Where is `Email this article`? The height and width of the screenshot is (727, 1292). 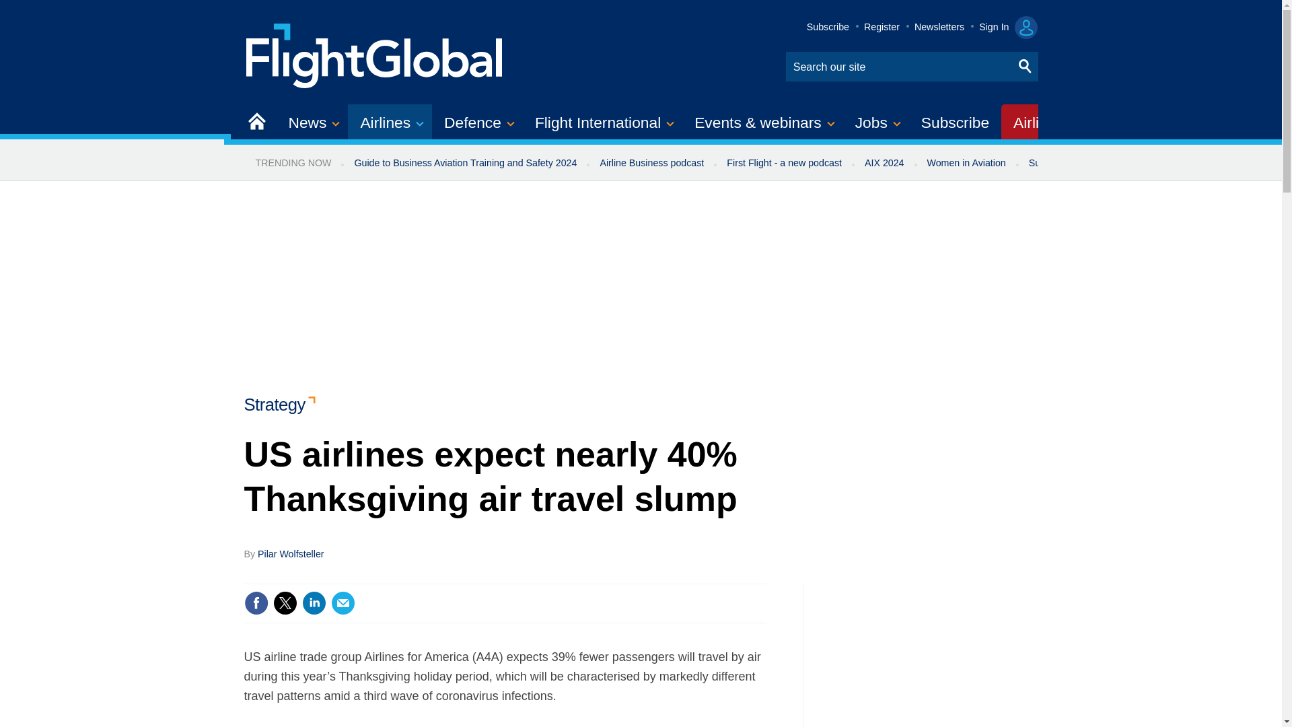
Email this article is located at coordinates (343, 603).